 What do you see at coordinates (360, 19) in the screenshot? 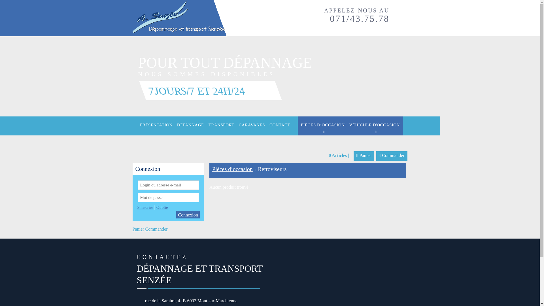
I see `071/43.75.78` at bounding box center [360, 19].